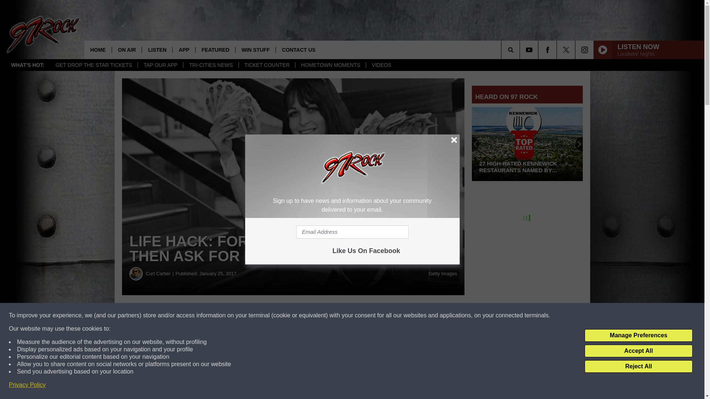  I want to click on LISTEN, so click(157, 50).